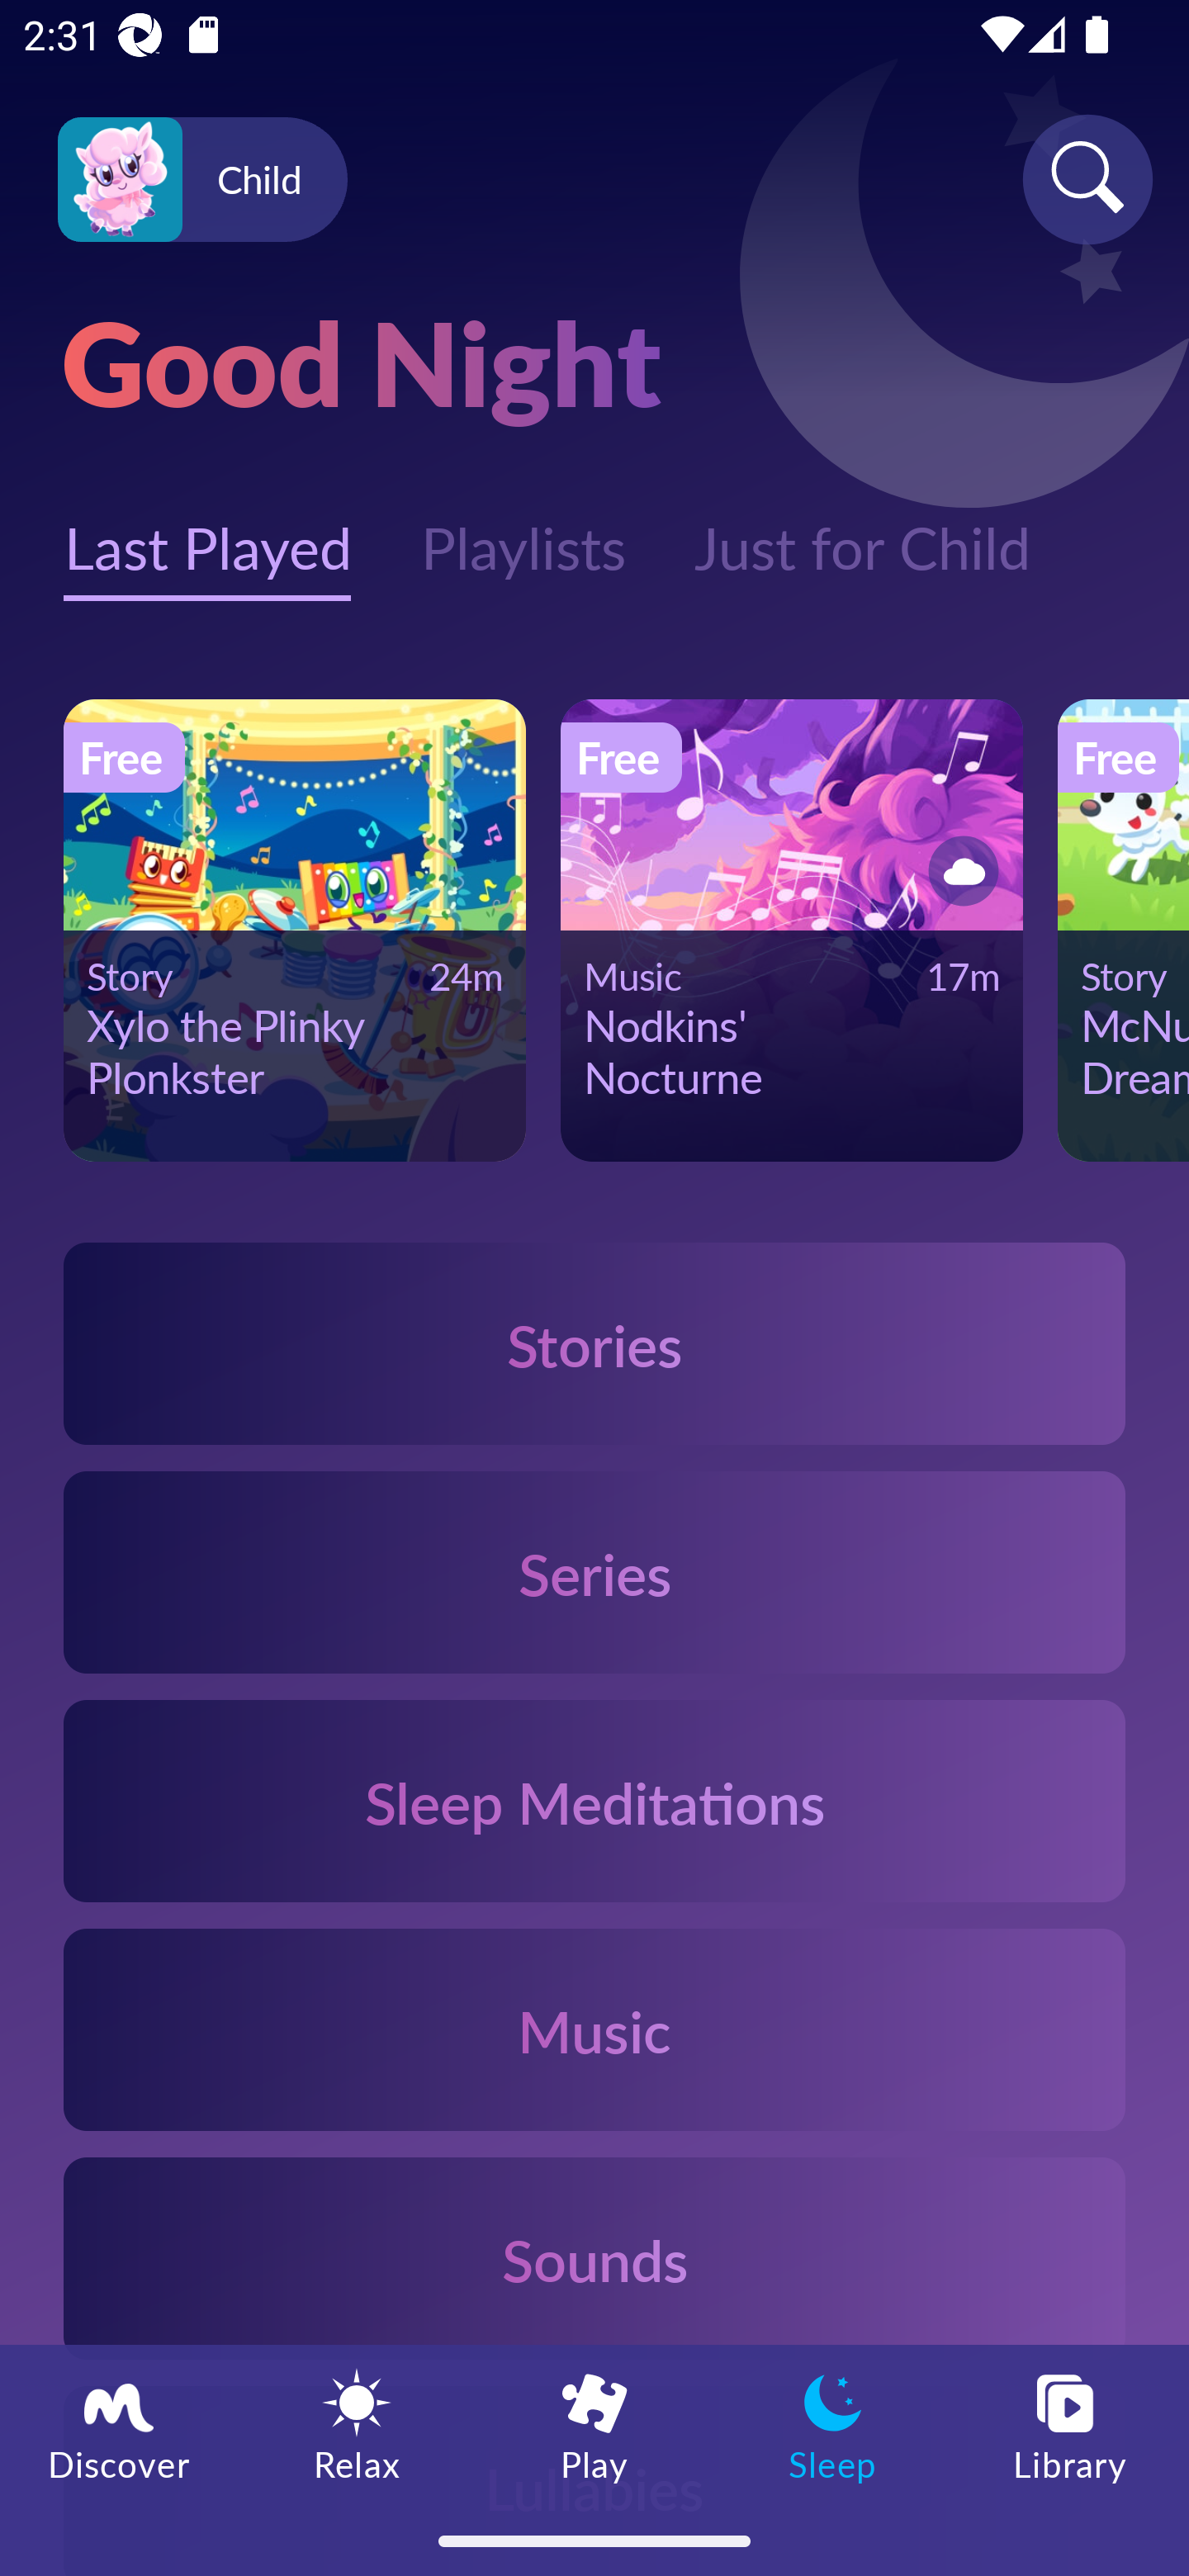 The image size is (1189, 2576). I want to click on Play, so click(594, 2425).